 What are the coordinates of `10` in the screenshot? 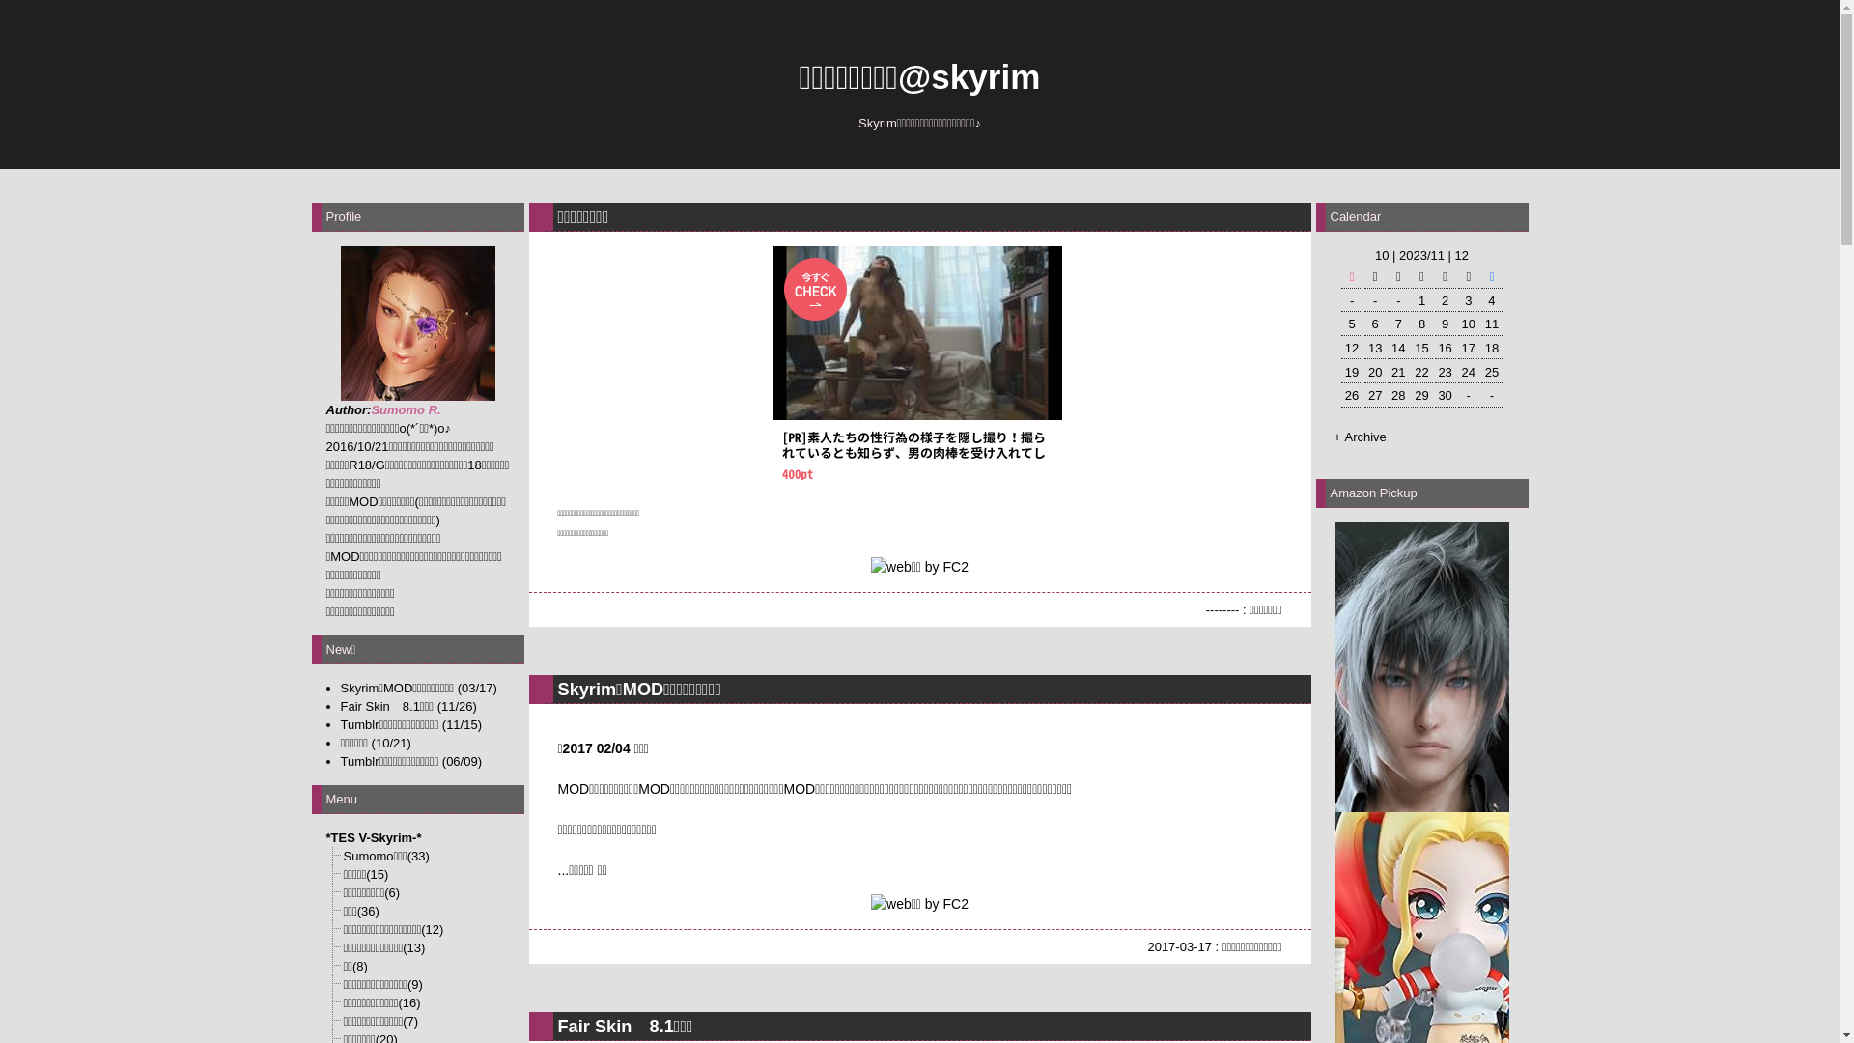 It's located at (1382, 255).